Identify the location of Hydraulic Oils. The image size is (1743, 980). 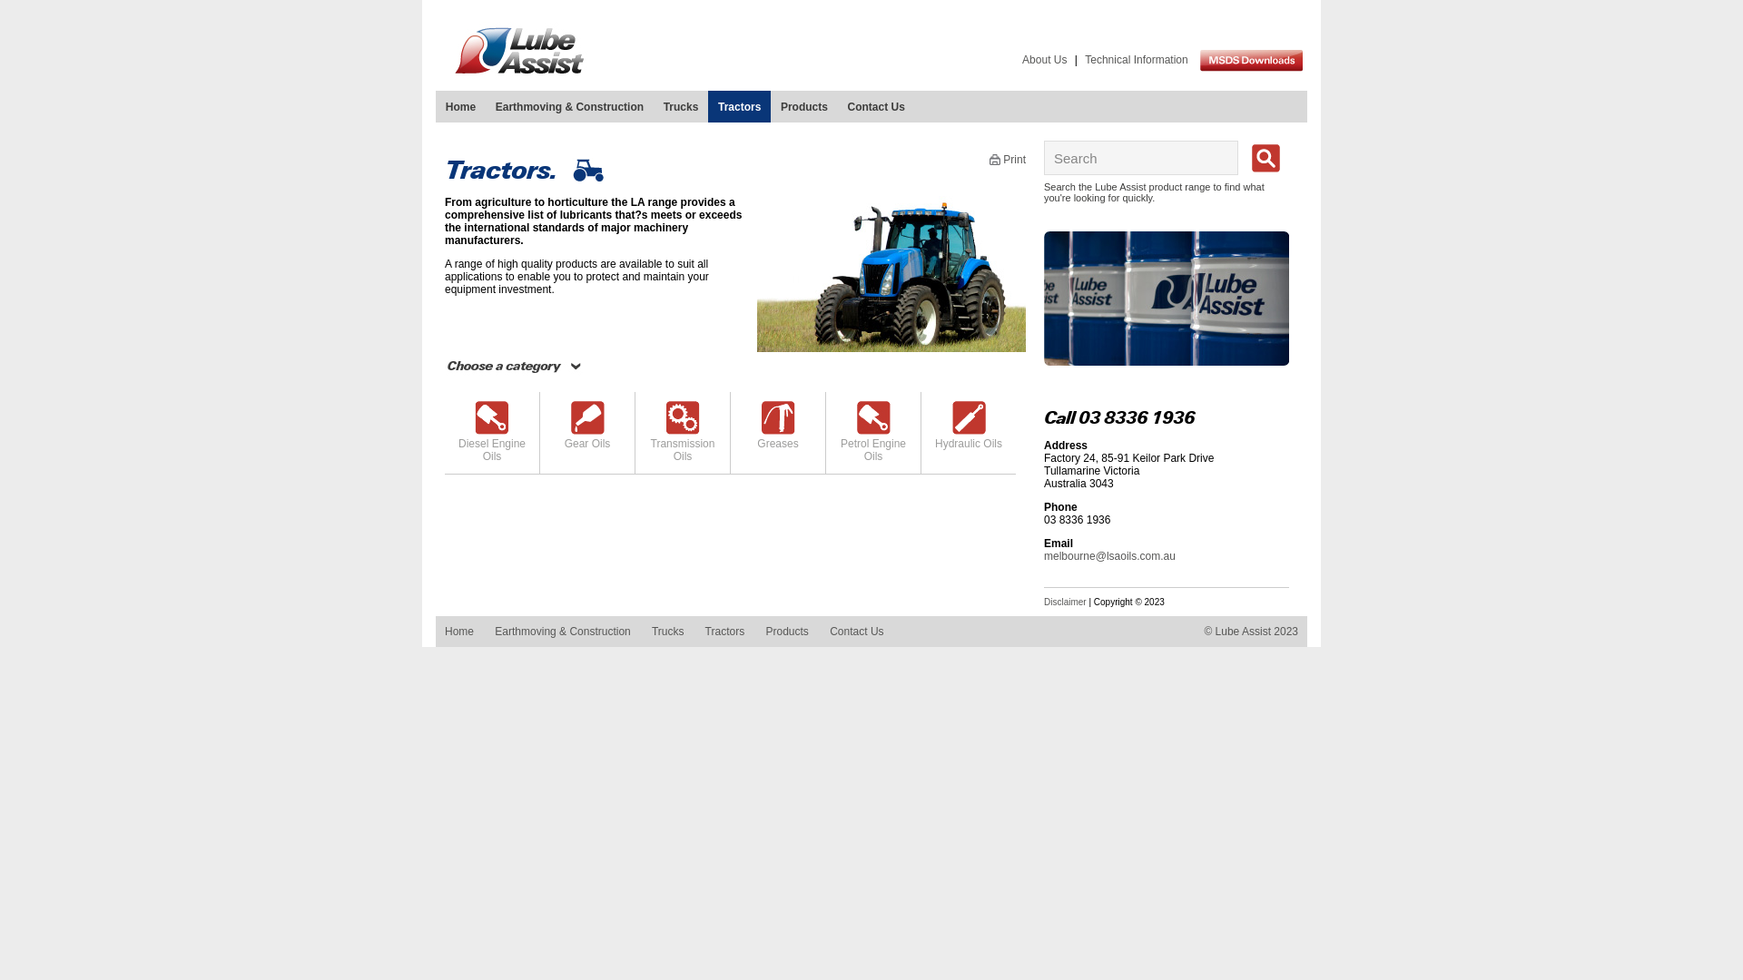
(969, 437).